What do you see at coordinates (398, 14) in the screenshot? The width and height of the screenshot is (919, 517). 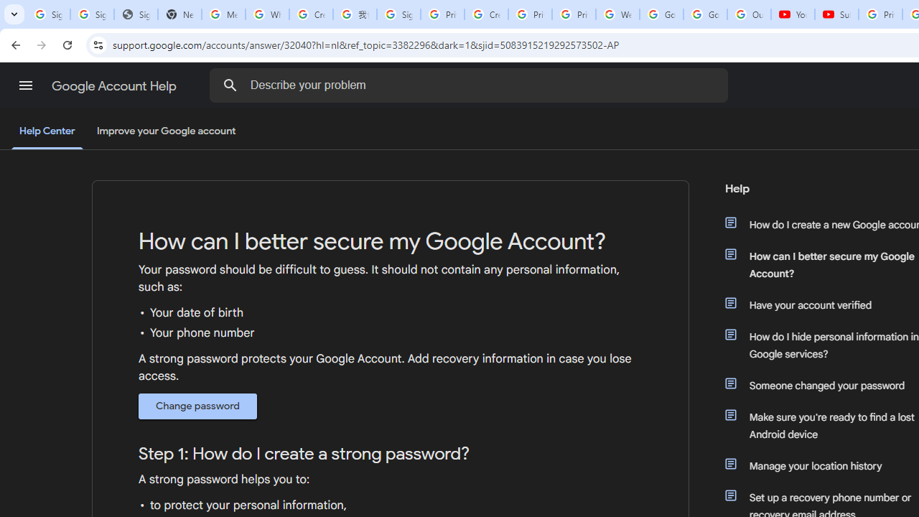 I see `Sign in - Google Accounts` at bounding box center [398, 14].